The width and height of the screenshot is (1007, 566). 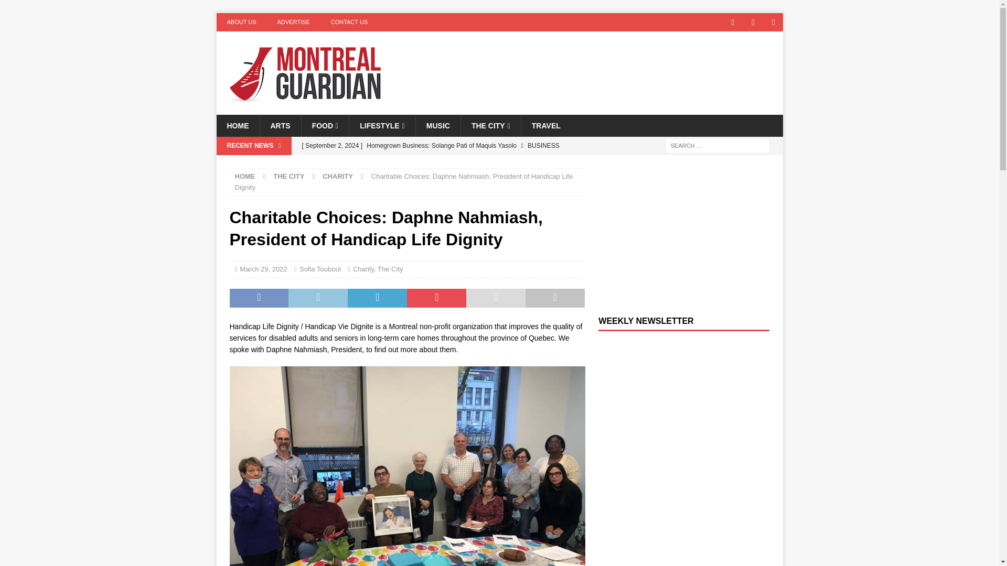 What do you see at coordinates (293, 22) in the screenshot?
I see `ADVERTISE` at bounding box center [293, 22].